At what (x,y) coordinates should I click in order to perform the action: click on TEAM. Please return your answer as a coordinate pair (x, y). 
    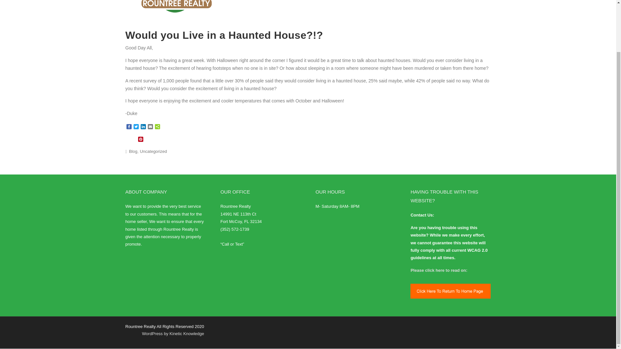
    Looking at the image, I should click on (435, 6).